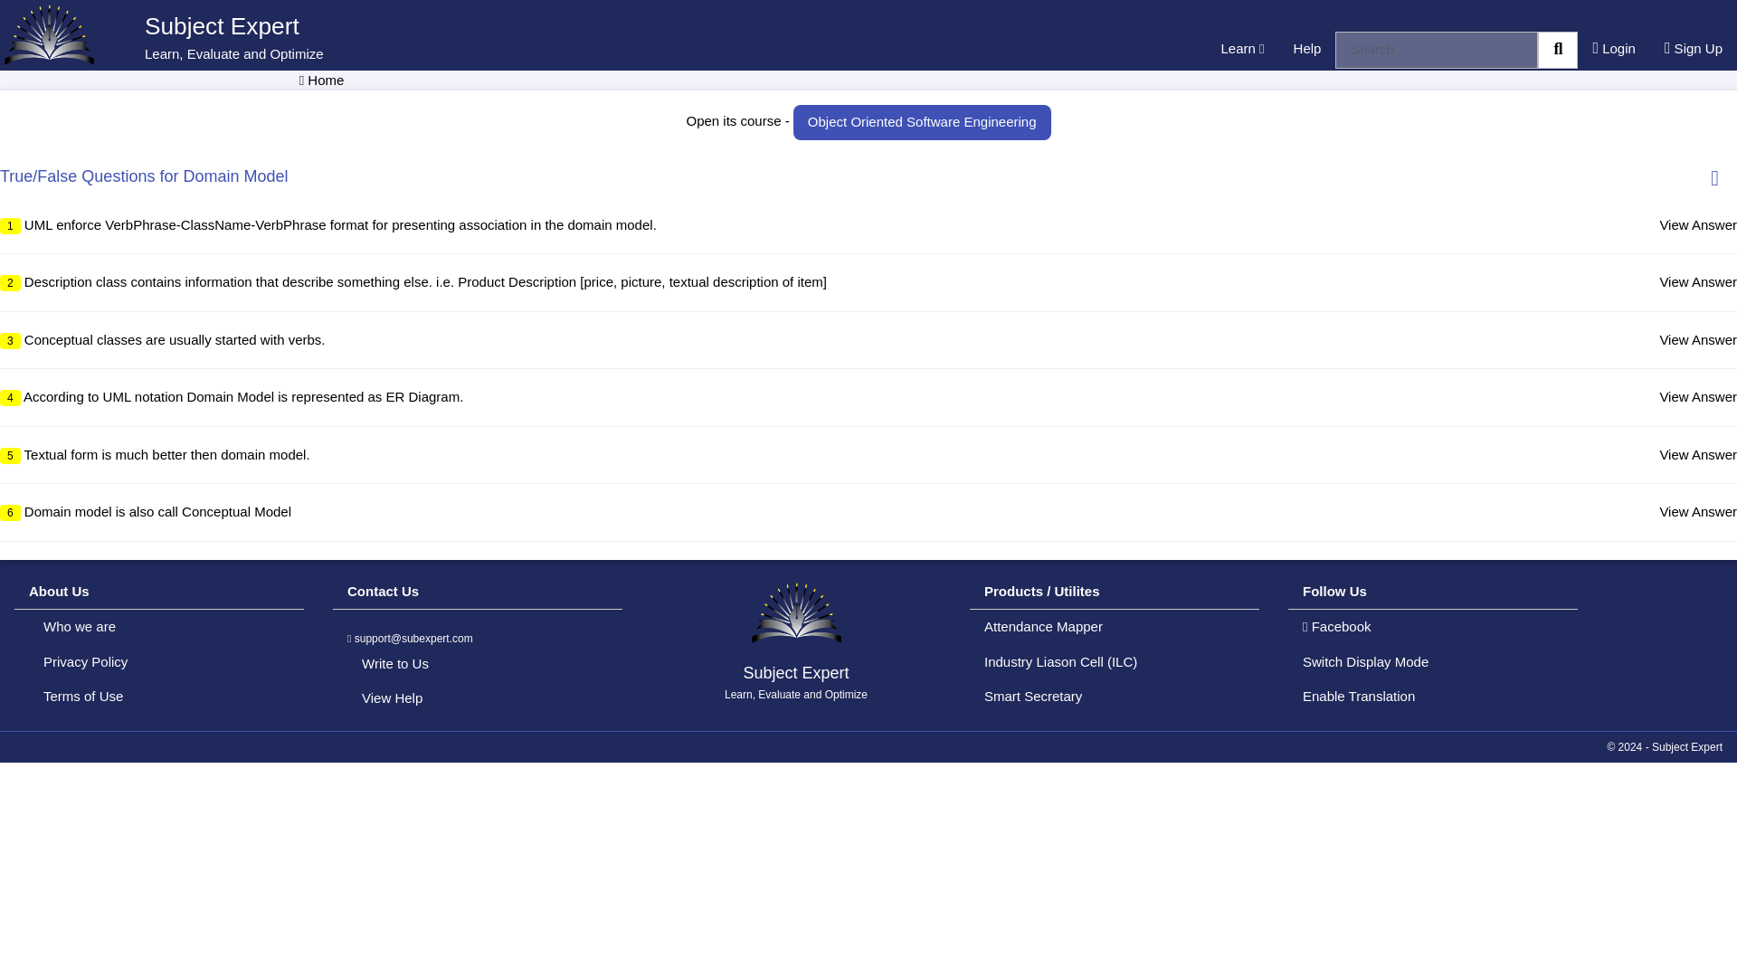  I want to click on Learn from tutorials, Courses and learning path, so click(1243, 49).